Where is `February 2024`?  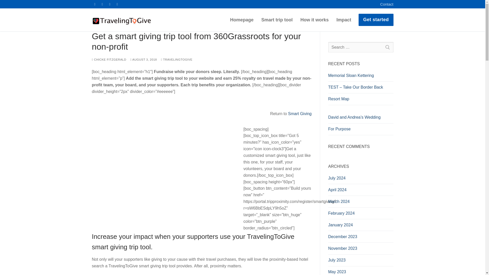 February 2024 is located at coordinates (361, 214).